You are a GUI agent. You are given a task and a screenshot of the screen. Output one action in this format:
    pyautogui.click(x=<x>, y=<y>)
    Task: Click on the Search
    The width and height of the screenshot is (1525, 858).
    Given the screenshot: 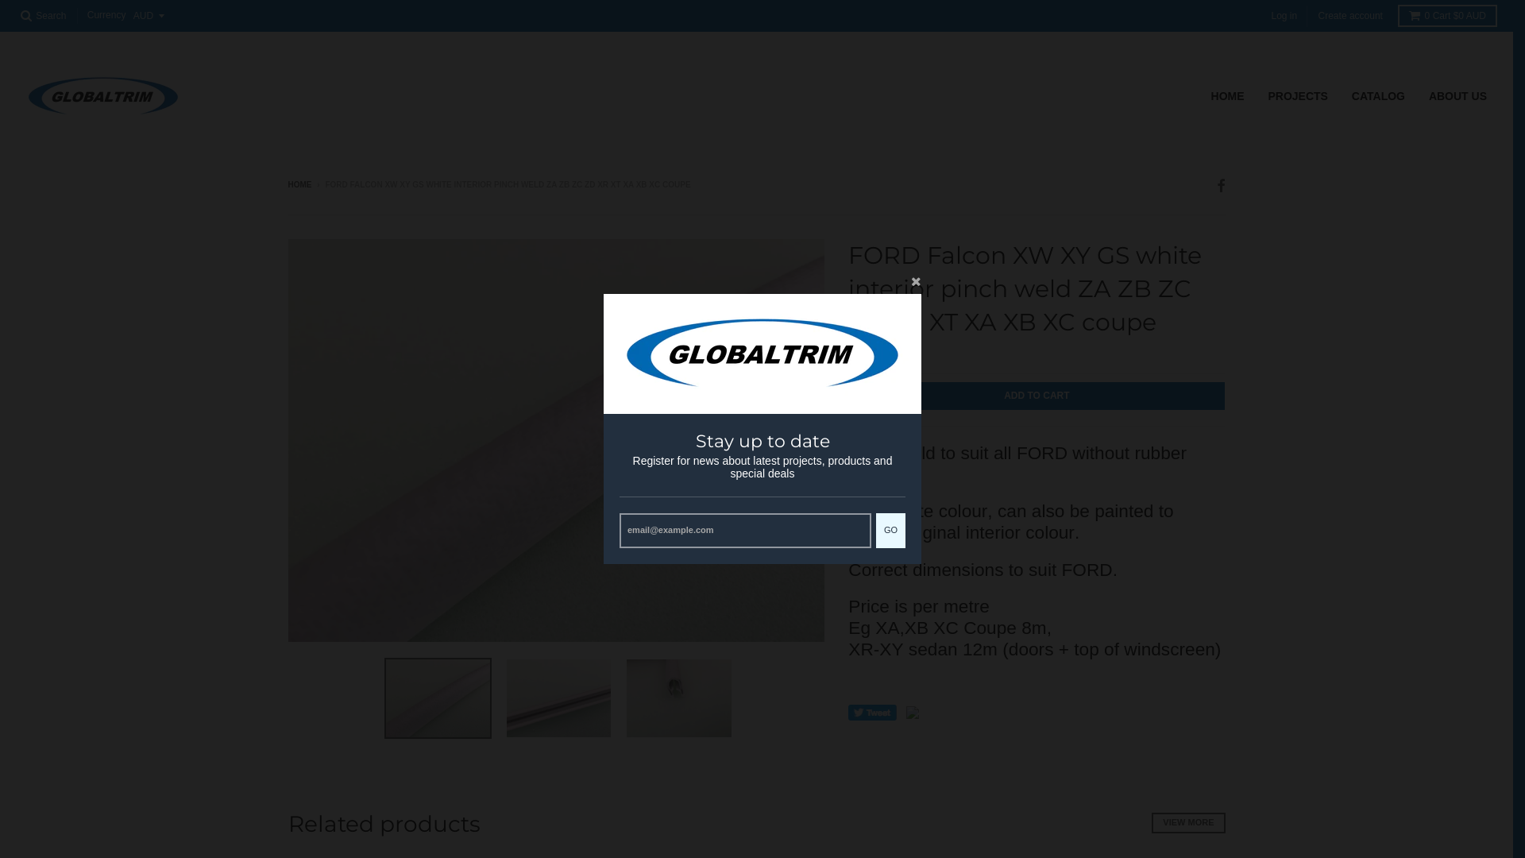 What is the action you would take?
    pyautogui.click(x=43, y=16)
    